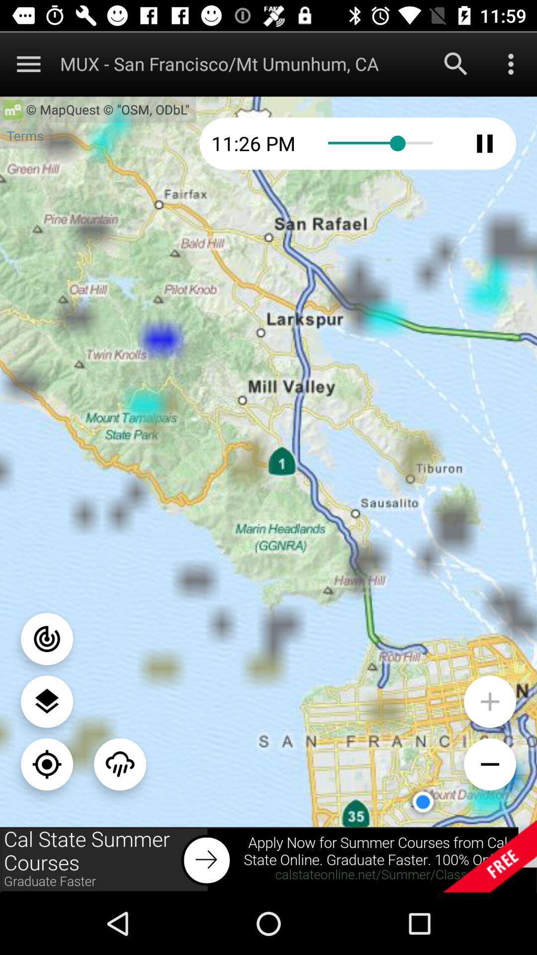  What do you see at coordinates (29, 64) in the screenshot?
I see `show more options` at bounding box center [29, 64].